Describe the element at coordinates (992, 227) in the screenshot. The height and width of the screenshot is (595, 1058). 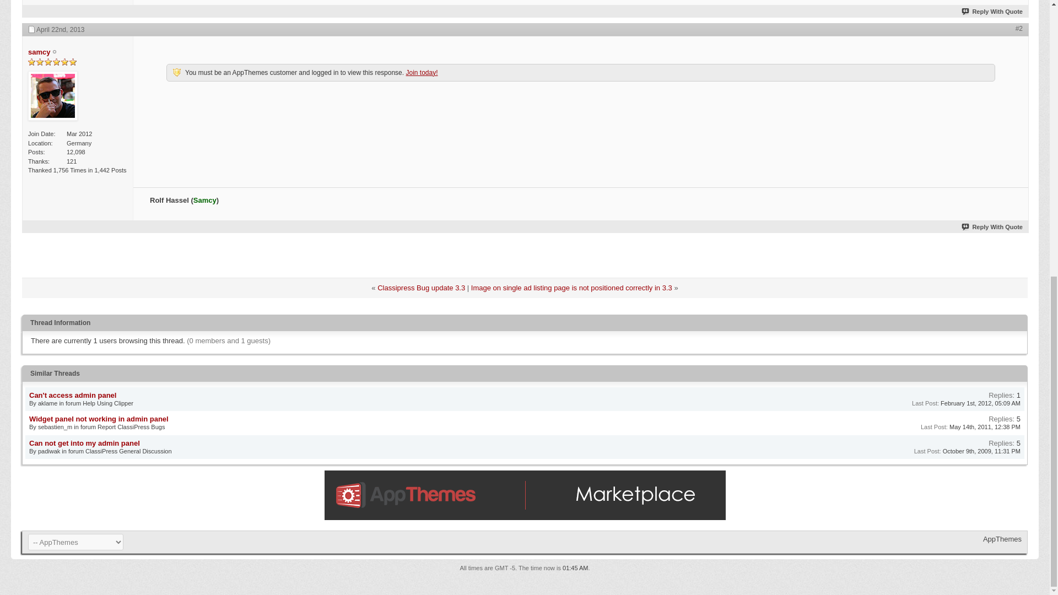
I see `Reply With Quote` at that location.